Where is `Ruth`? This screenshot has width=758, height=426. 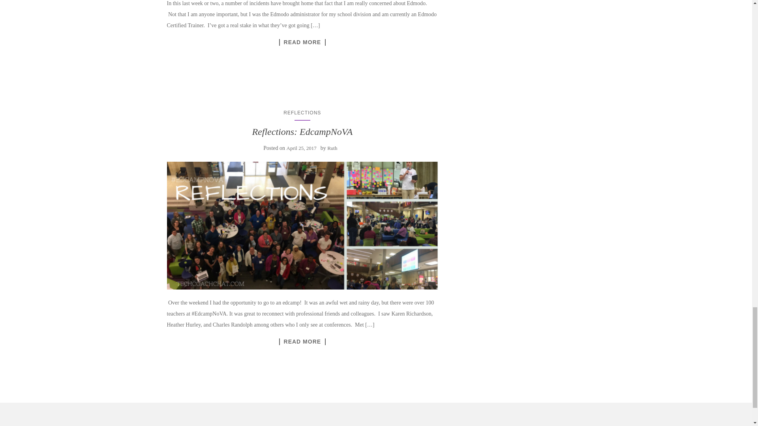 Ruth is located at coordinates (332, 148).